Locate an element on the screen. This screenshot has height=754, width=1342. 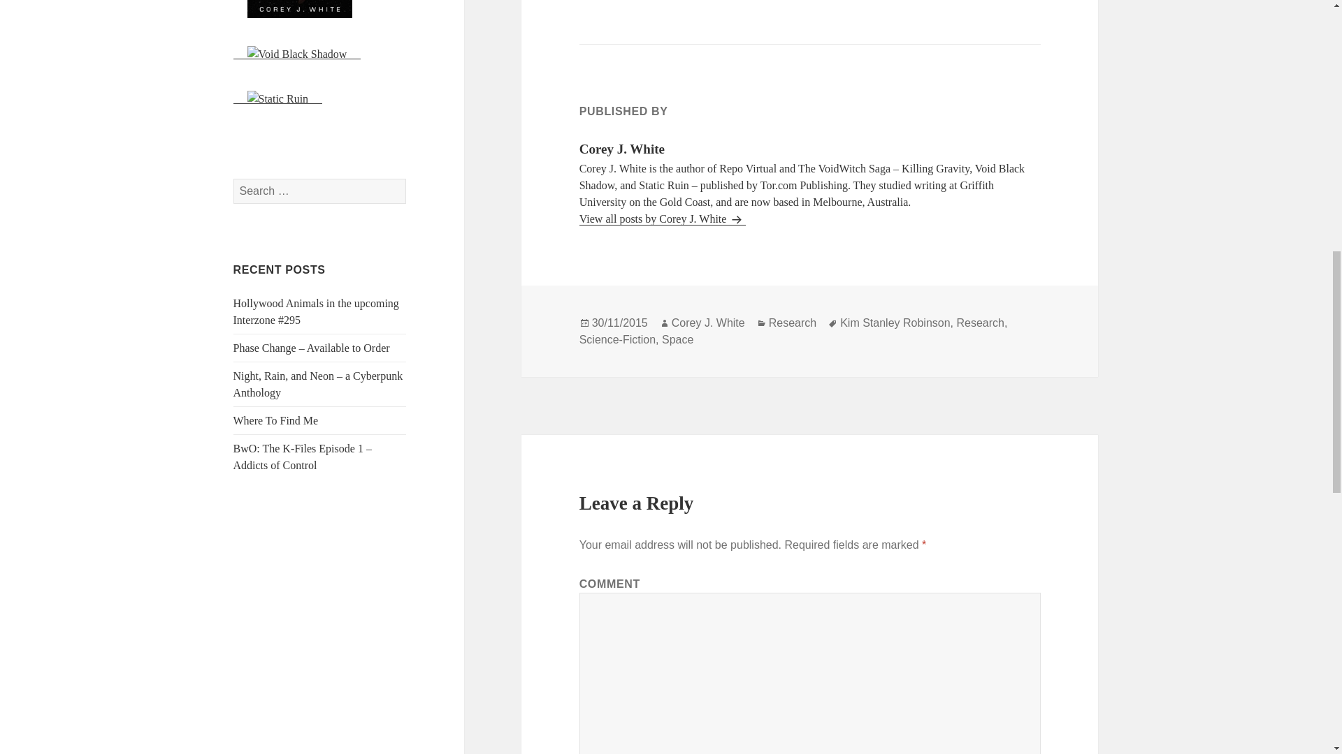
Corey J. White is located at coordinates (708, 323).